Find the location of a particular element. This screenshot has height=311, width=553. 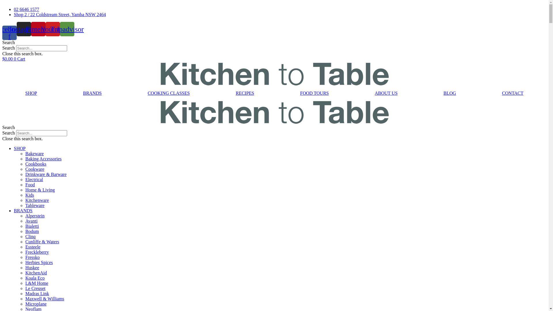

Kids is located at coordinates (30, 195).